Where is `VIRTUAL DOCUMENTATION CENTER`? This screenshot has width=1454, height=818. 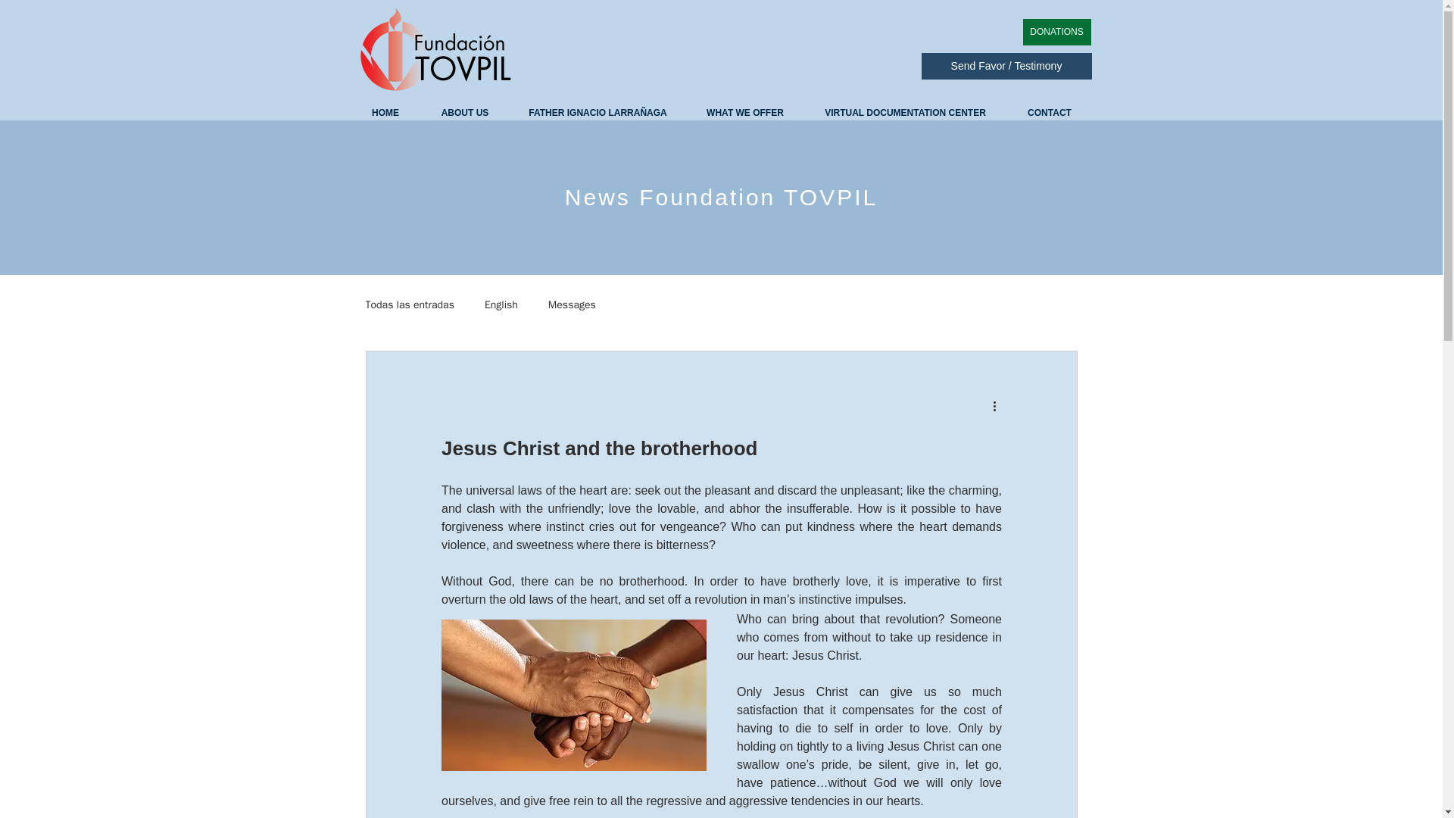 VIRTUAL DOCUMENTATION CENTER is located at coordinates (906, 112).